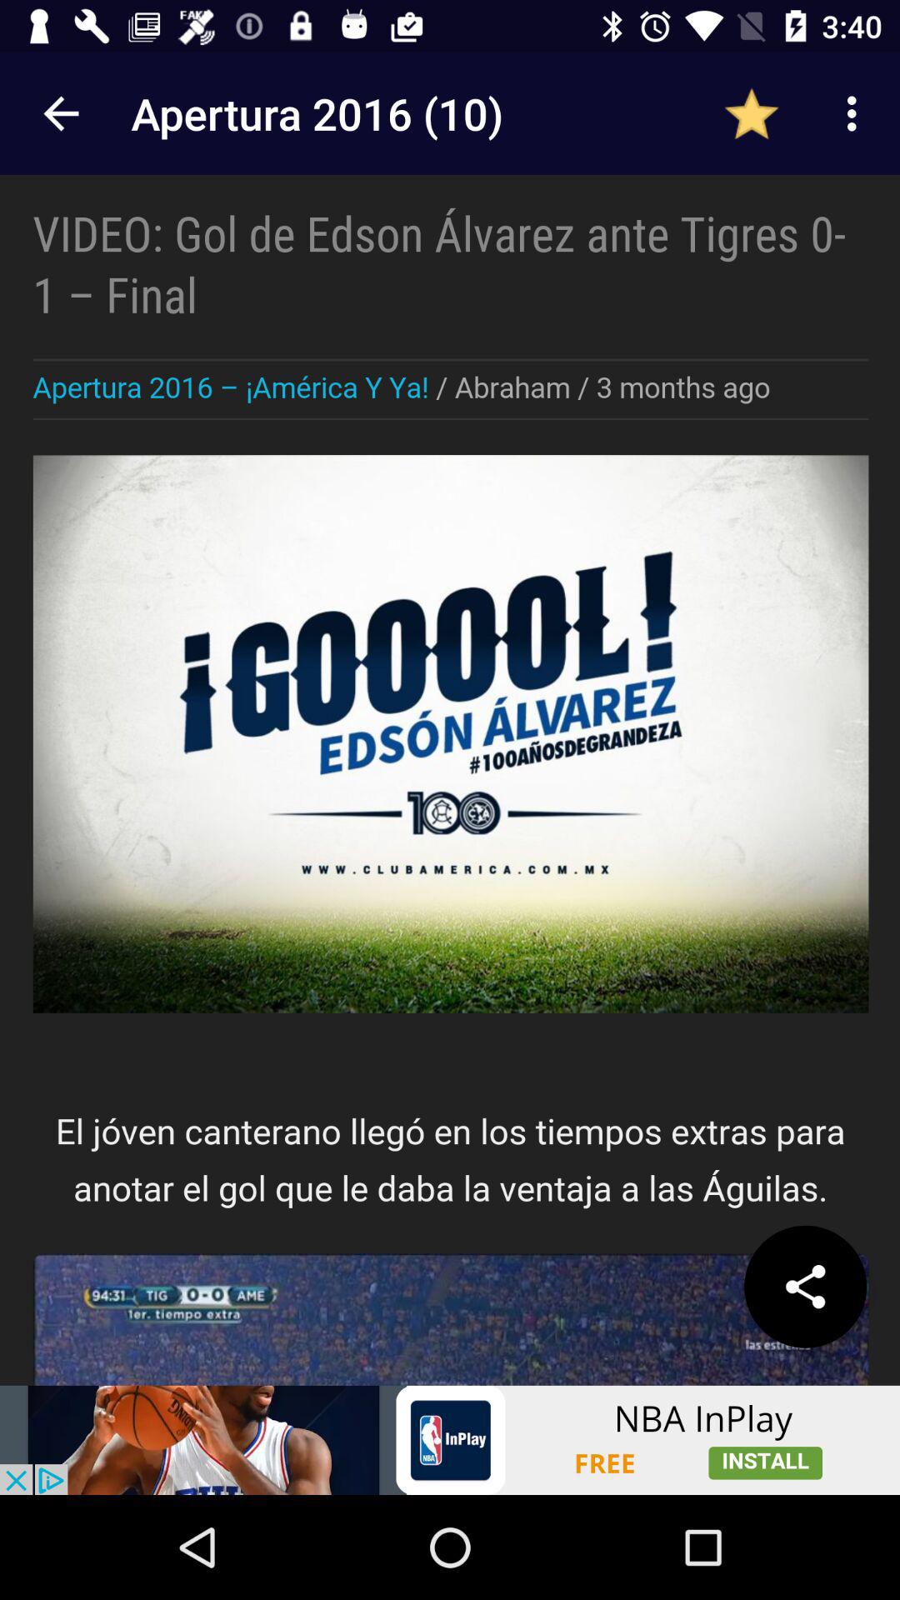  Describe the element at coordinates (450, 1440) in the screenshot. I see `view advertisement` at that location.